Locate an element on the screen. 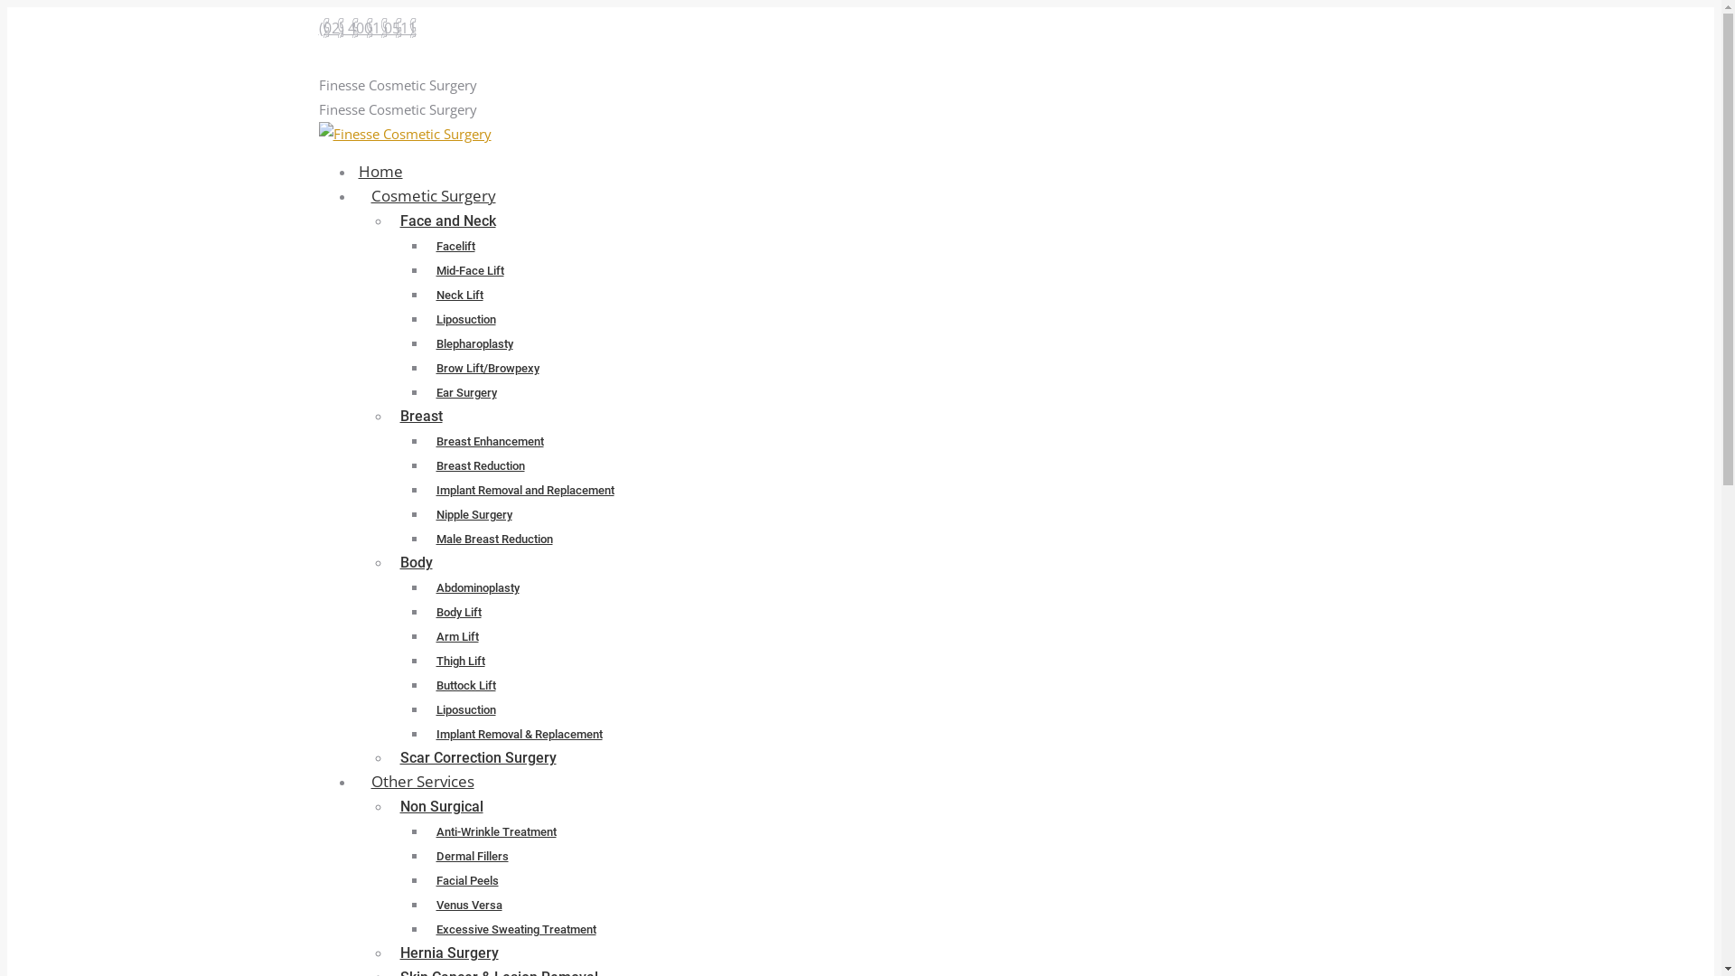 This screenshot has width=1735, height=976. Implant Removal and Replacement is located at coordinates (524, 489).